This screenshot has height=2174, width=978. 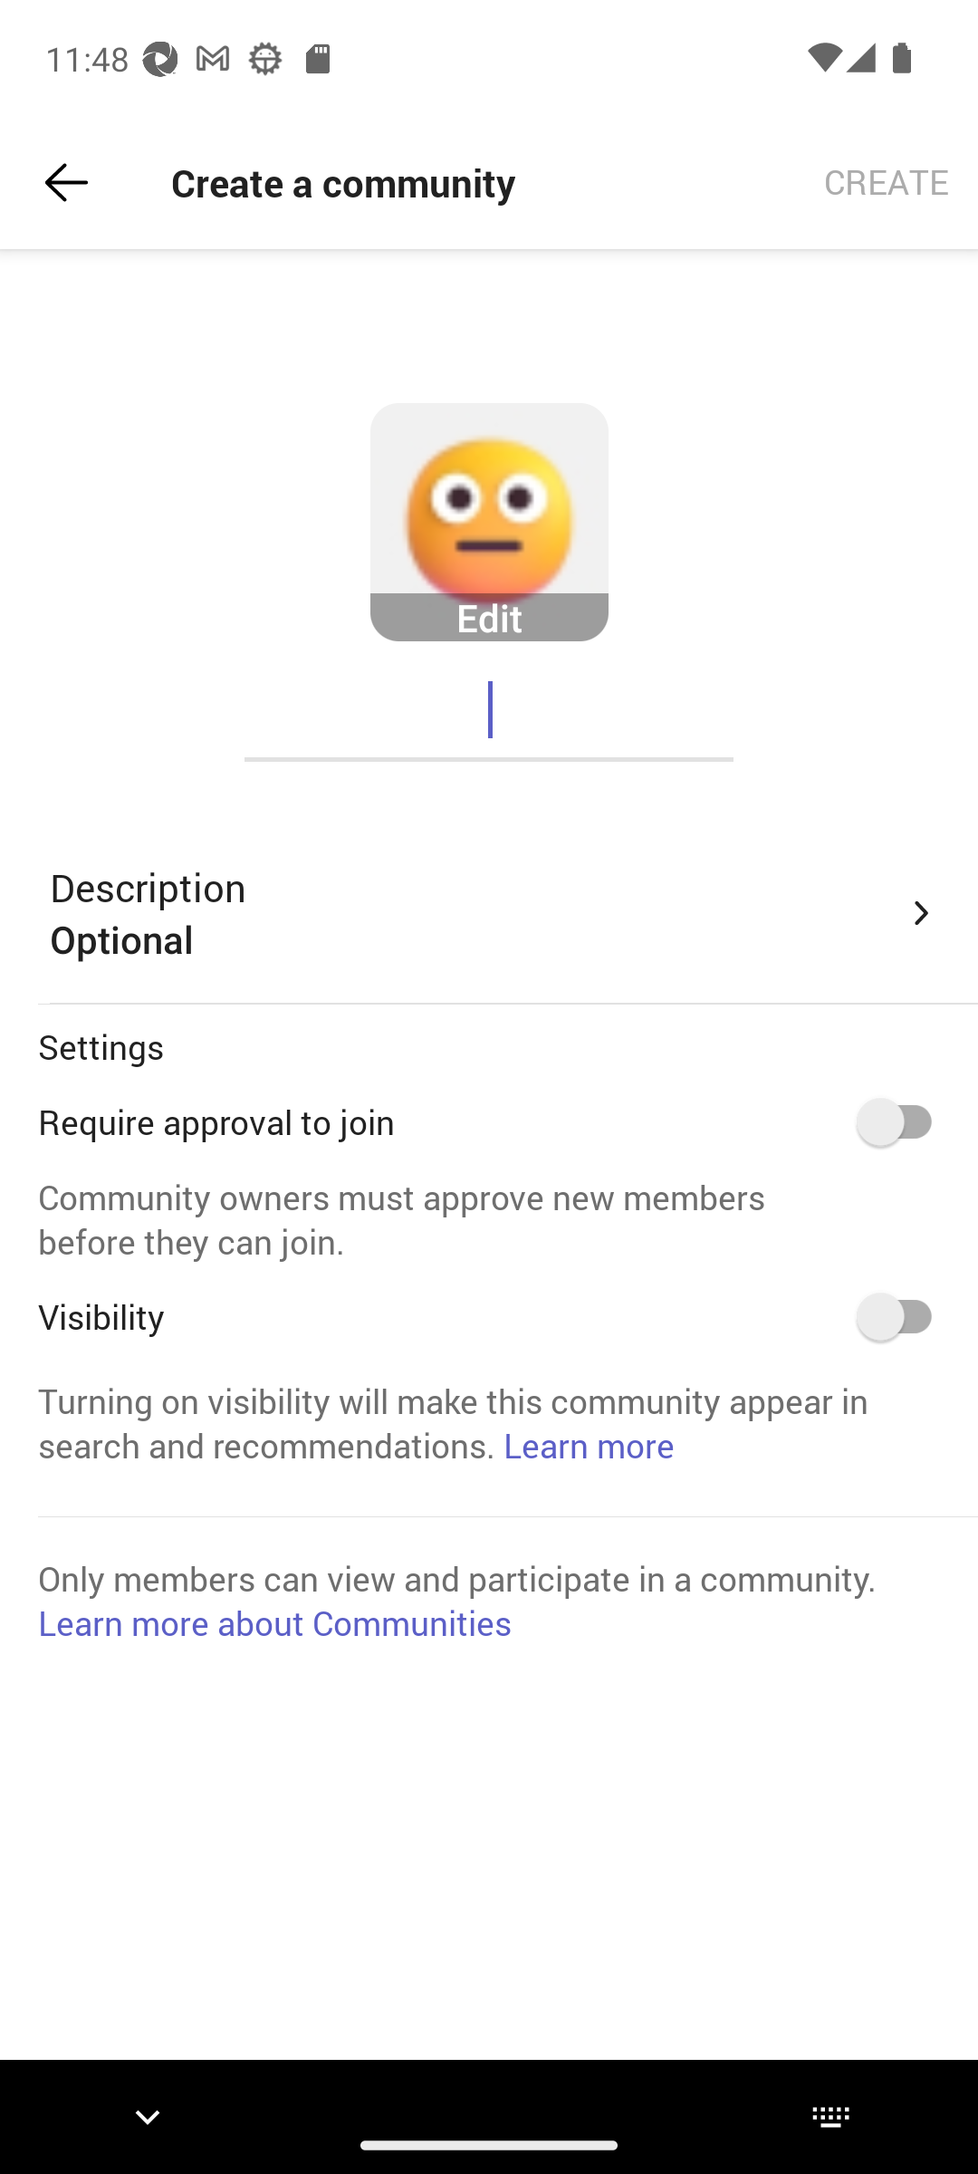 What do you see at coordinates (489, 523) in the screenshot?
I see `Edit community image Edit` at bounding box center [489, 523].